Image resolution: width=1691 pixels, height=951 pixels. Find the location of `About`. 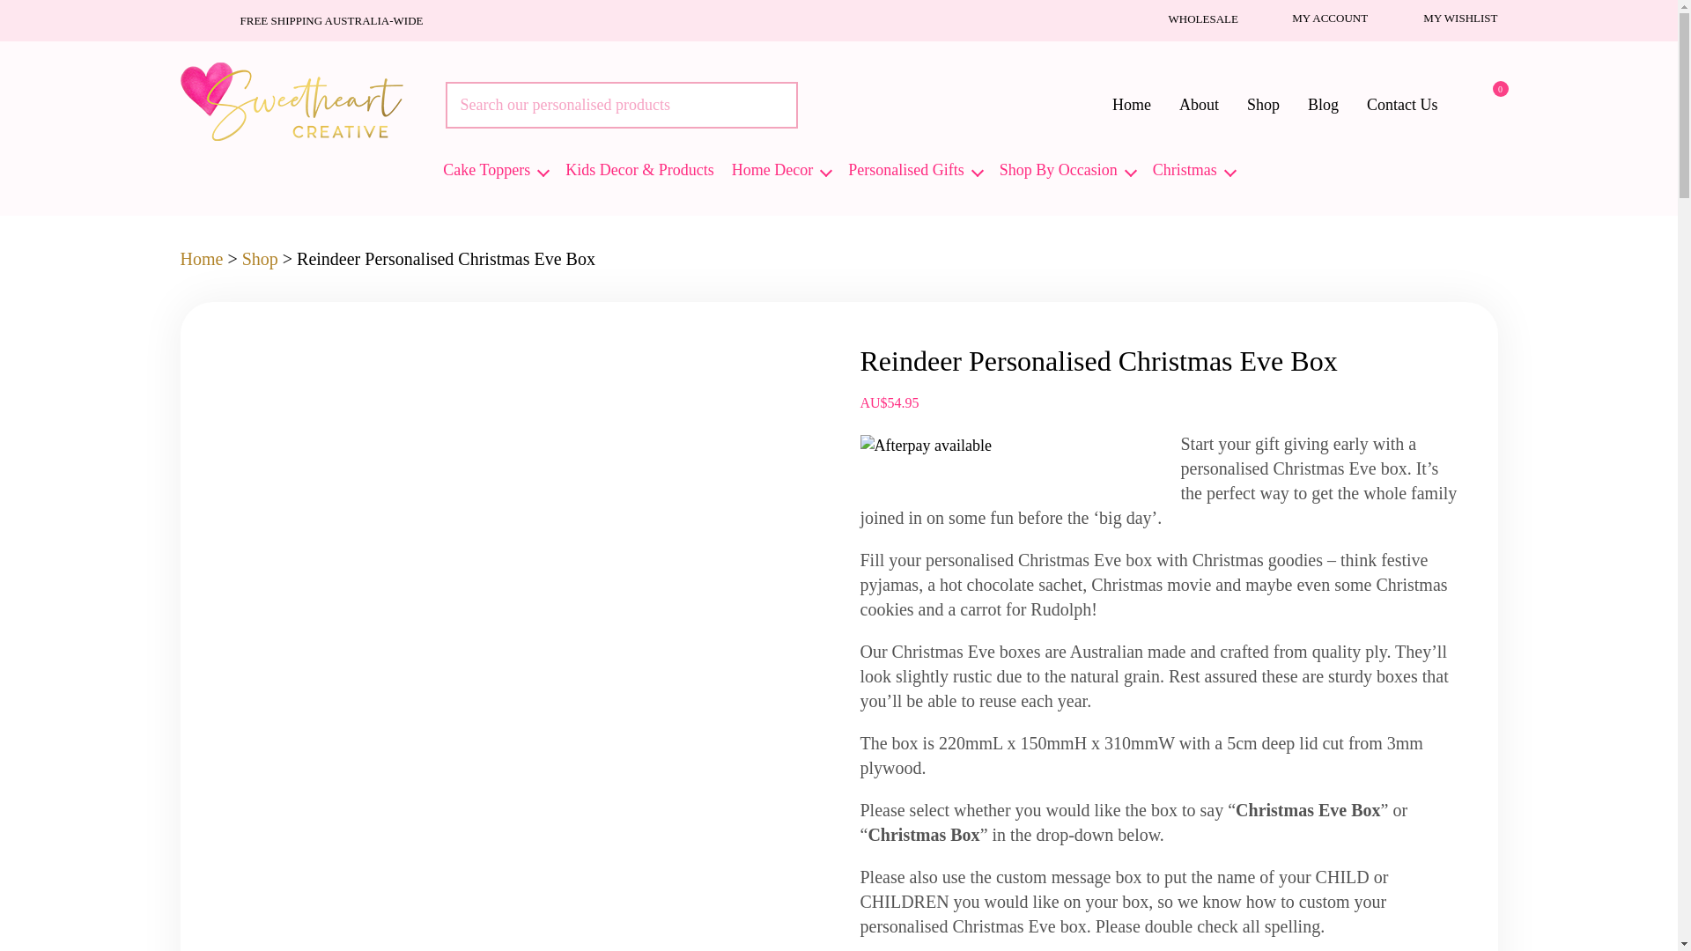

About is located at coordinates (1198, 104).